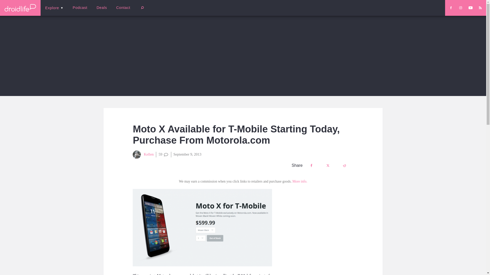 The width and height of the screenshot is (490, 275). Describe the element at coordinates (102, 8) in the screenshot. I see `Deals` at that location.